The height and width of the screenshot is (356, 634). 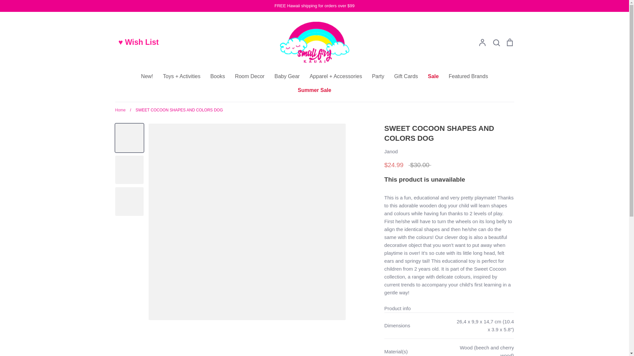 What do you see at coordinates (147, 76) in the screenshot?
I see `New!` at bounding box center [147, 76].